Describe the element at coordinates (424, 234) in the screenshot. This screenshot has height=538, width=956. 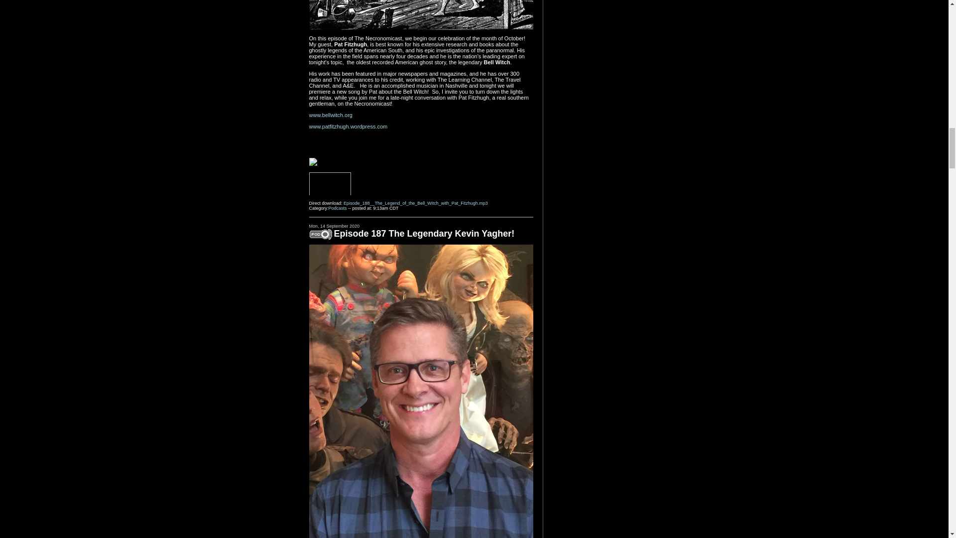
I see `Episode 187 The Legendary Kevin Yagher!` at that location.